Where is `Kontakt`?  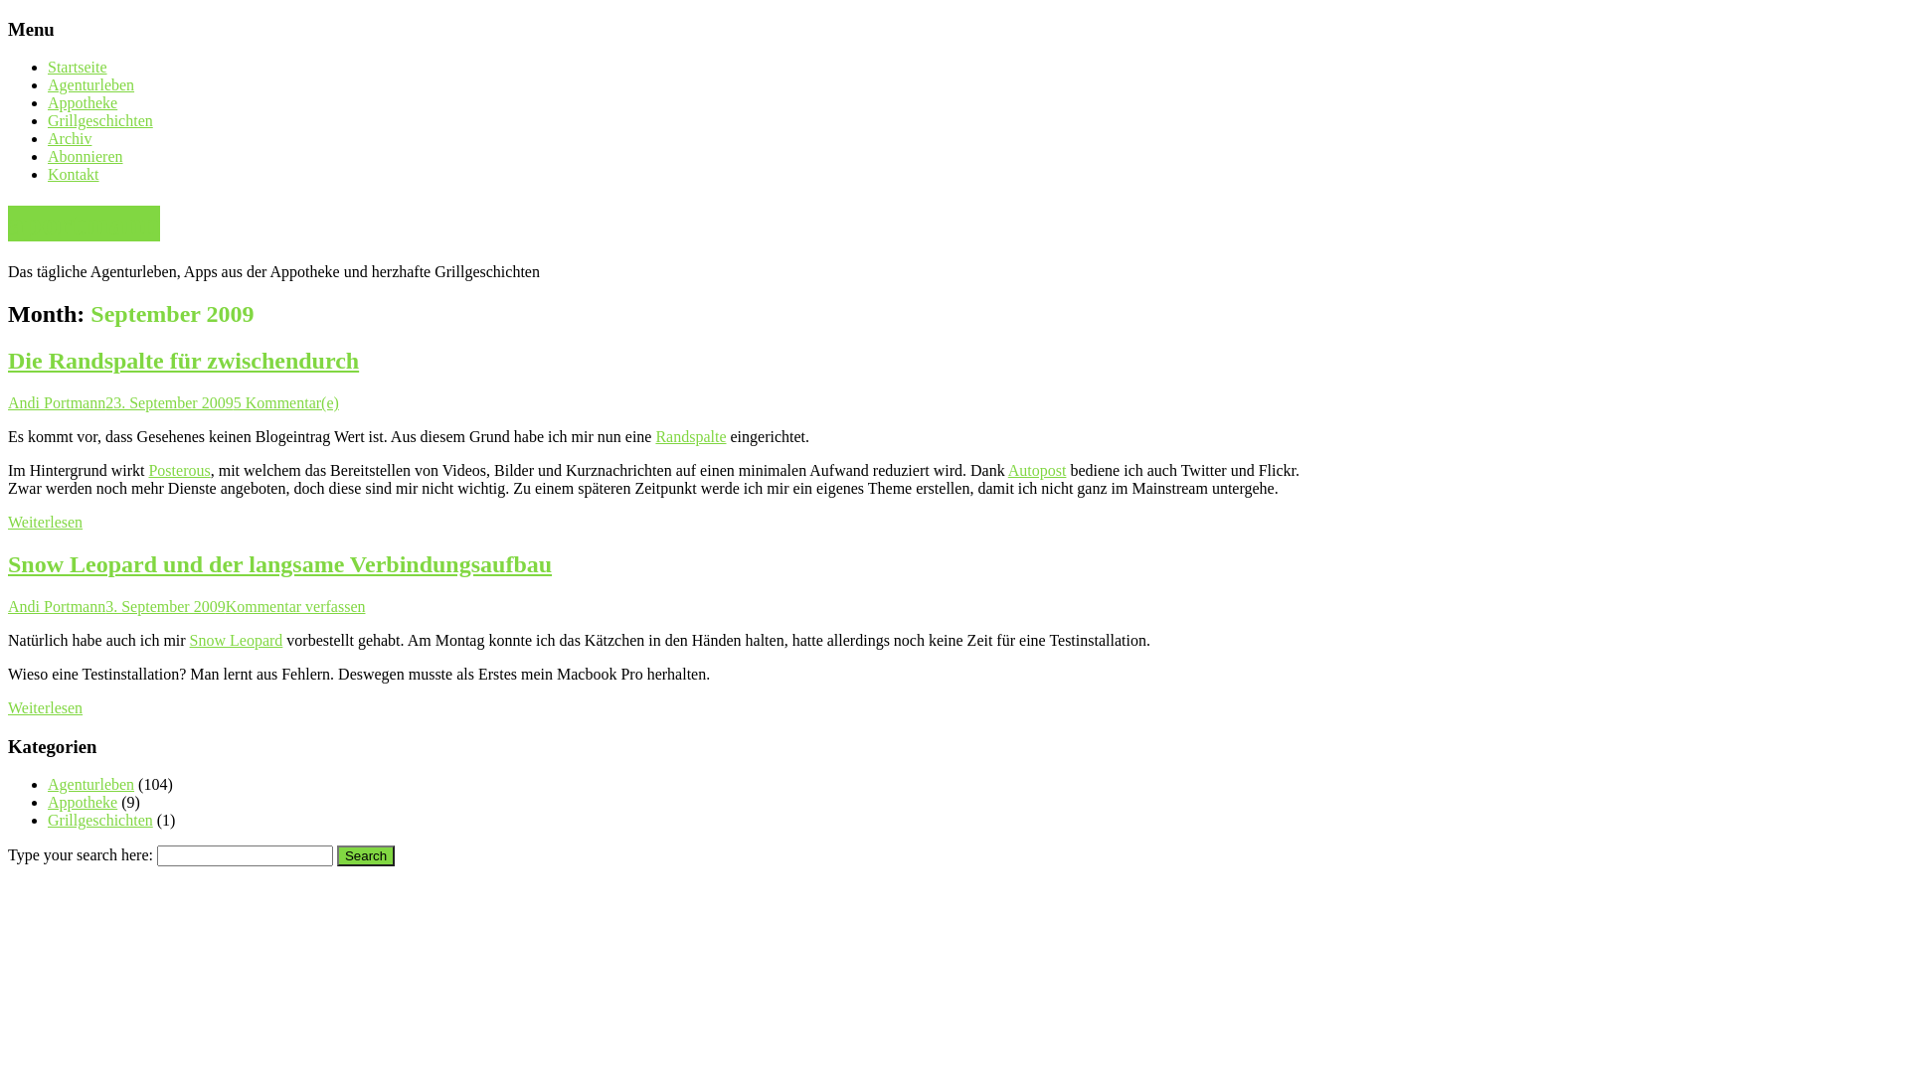 Kontakt is located at coordinates (74, 175).